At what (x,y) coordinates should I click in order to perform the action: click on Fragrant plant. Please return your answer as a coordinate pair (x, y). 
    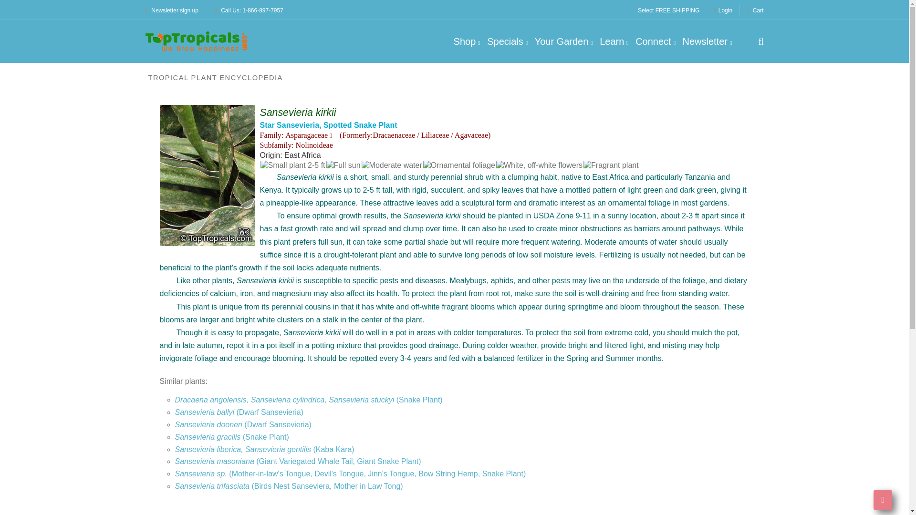
    Looking at the image, I should click on (611, 165).